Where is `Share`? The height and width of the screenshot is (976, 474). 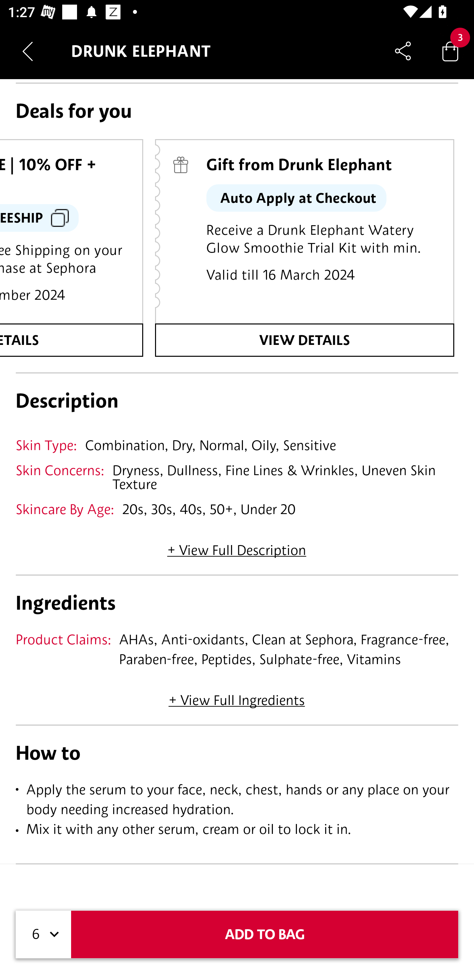 Share is located at coordinates (403, 51).